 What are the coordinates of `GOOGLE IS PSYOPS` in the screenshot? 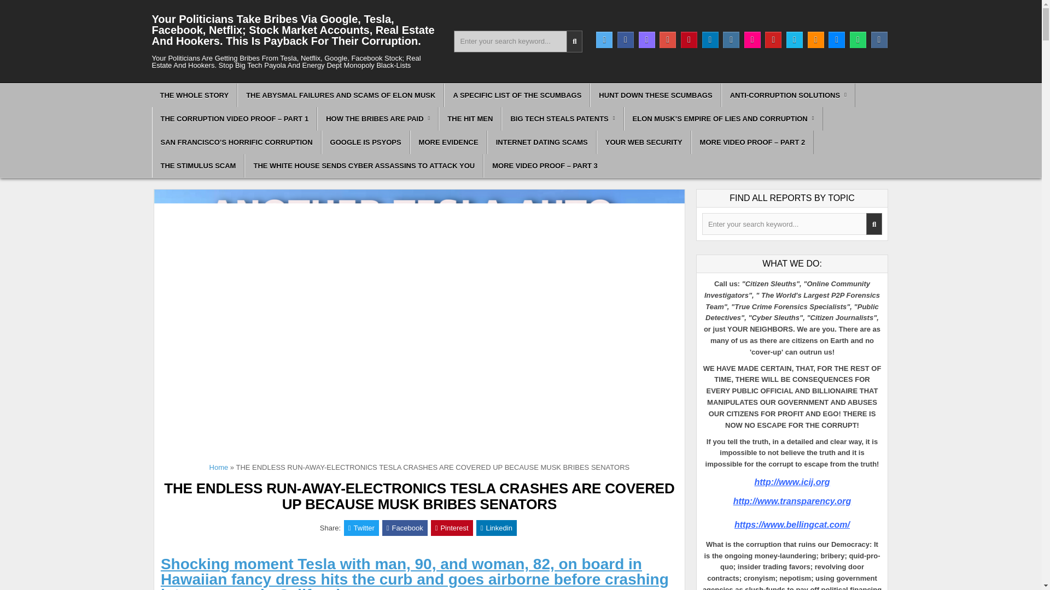 It's located at (365, 142).